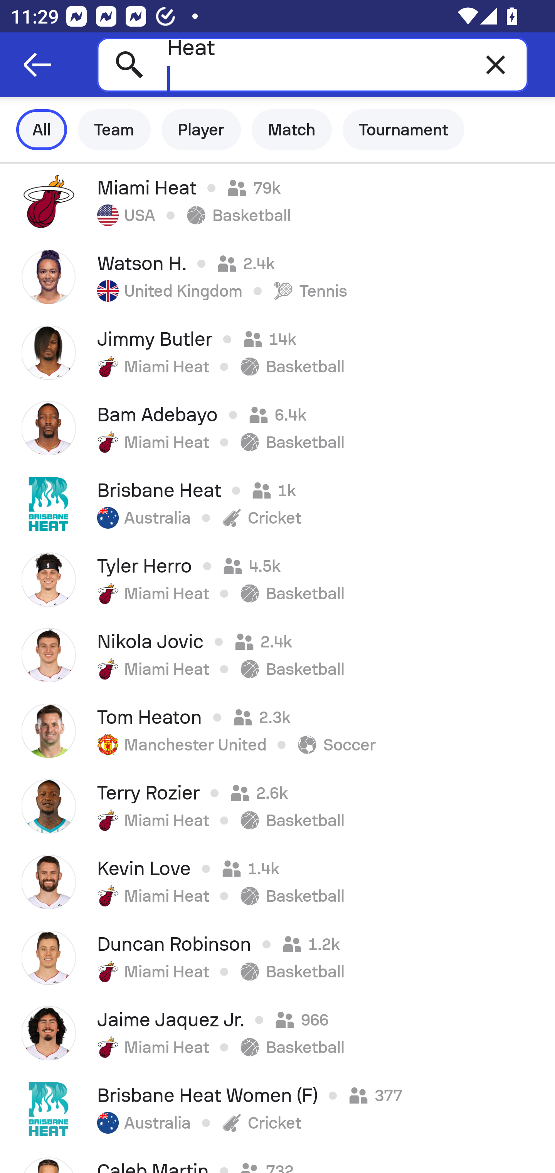 Image resolution: width=555 pixels, height=1173 pixels. Describe the element at coordinates (38, 65) in the screenshot. I see `Navigate up` at that location.